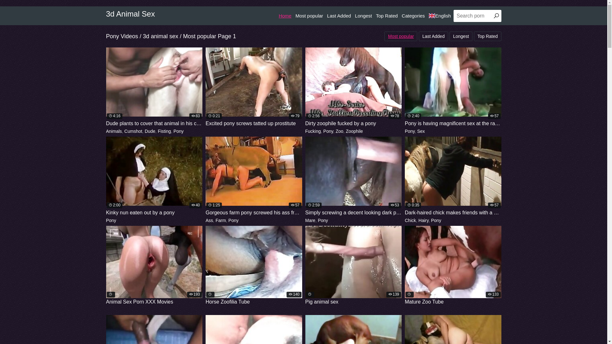  Describe the element at coordinates (154, 87) in the screenshot. I see `4:16
83
Dude plants to cover that animal in his cum` at that location.